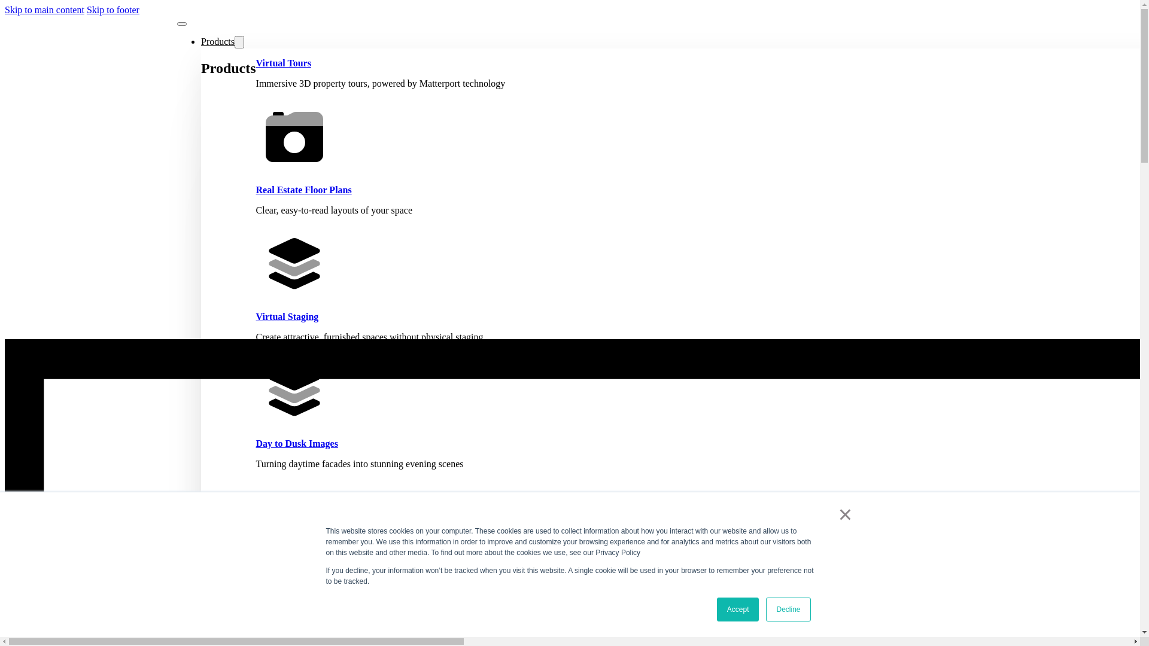 The height and width of the screenshot is (646, 1149). I want to click on Virtual Staging, so click(287, 317).